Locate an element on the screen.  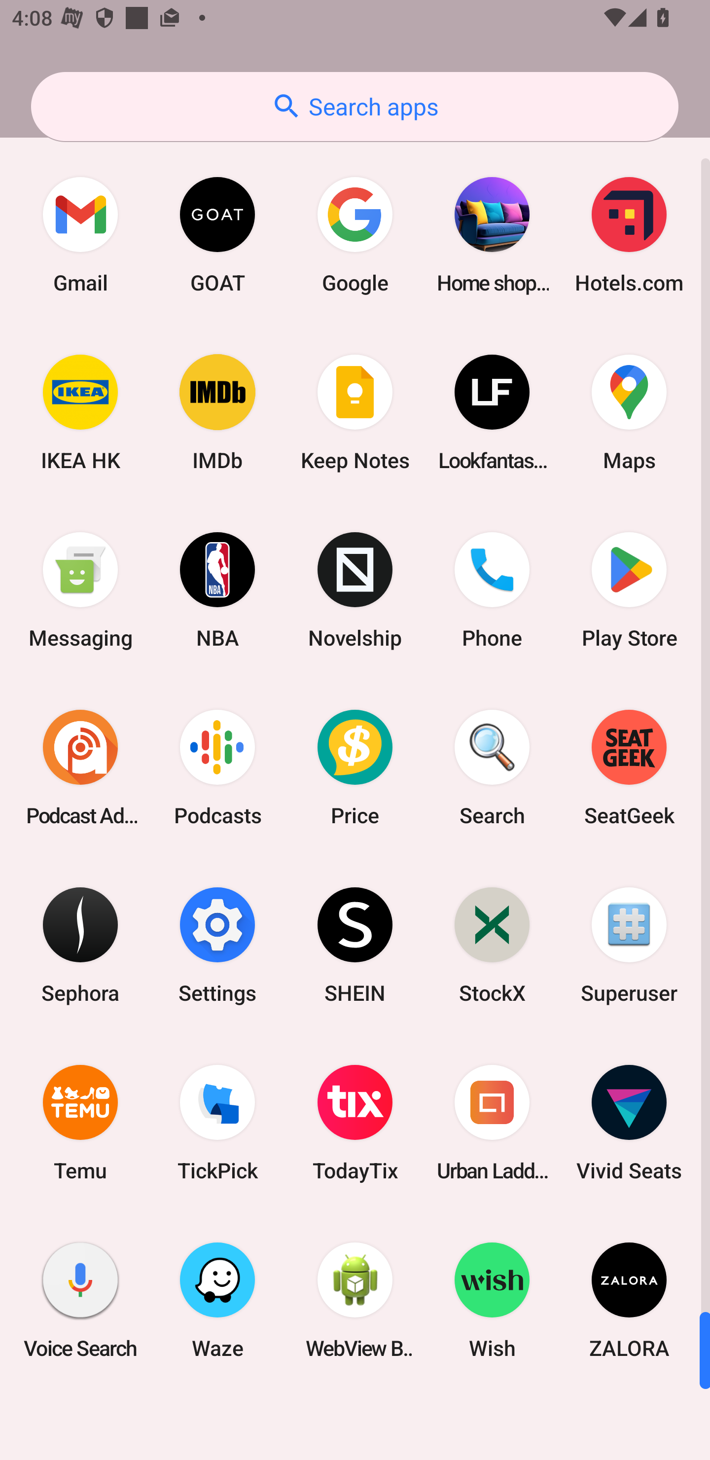
Home shopping is located at coordinates (492, 235).